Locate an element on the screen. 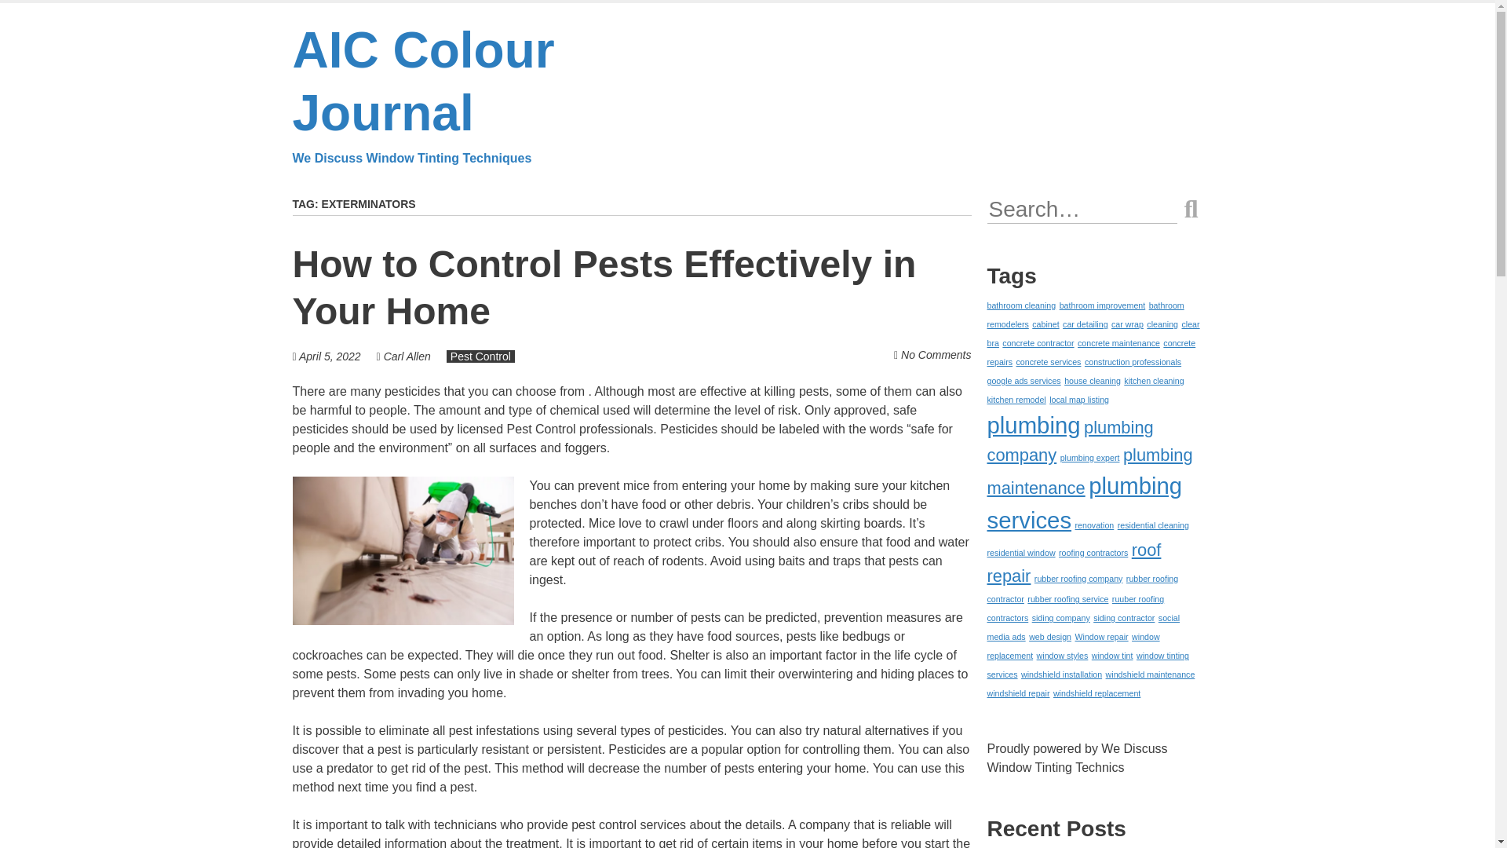 This screenshot has height=848, width=1507. Carl Allen is located at coordinates (407, 356).